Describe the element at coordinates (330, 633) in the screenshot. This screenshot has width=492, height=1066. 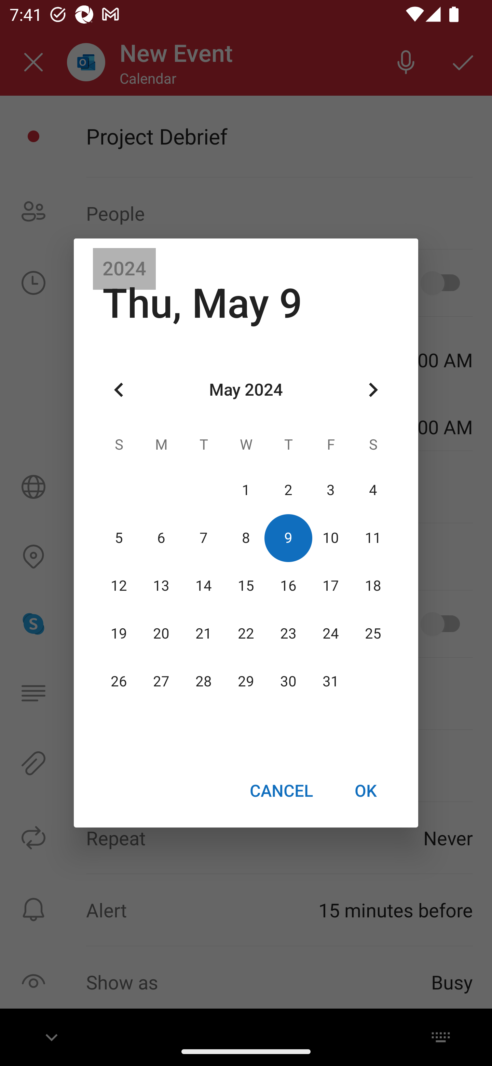
I see `24 24 May 2024` at that location.